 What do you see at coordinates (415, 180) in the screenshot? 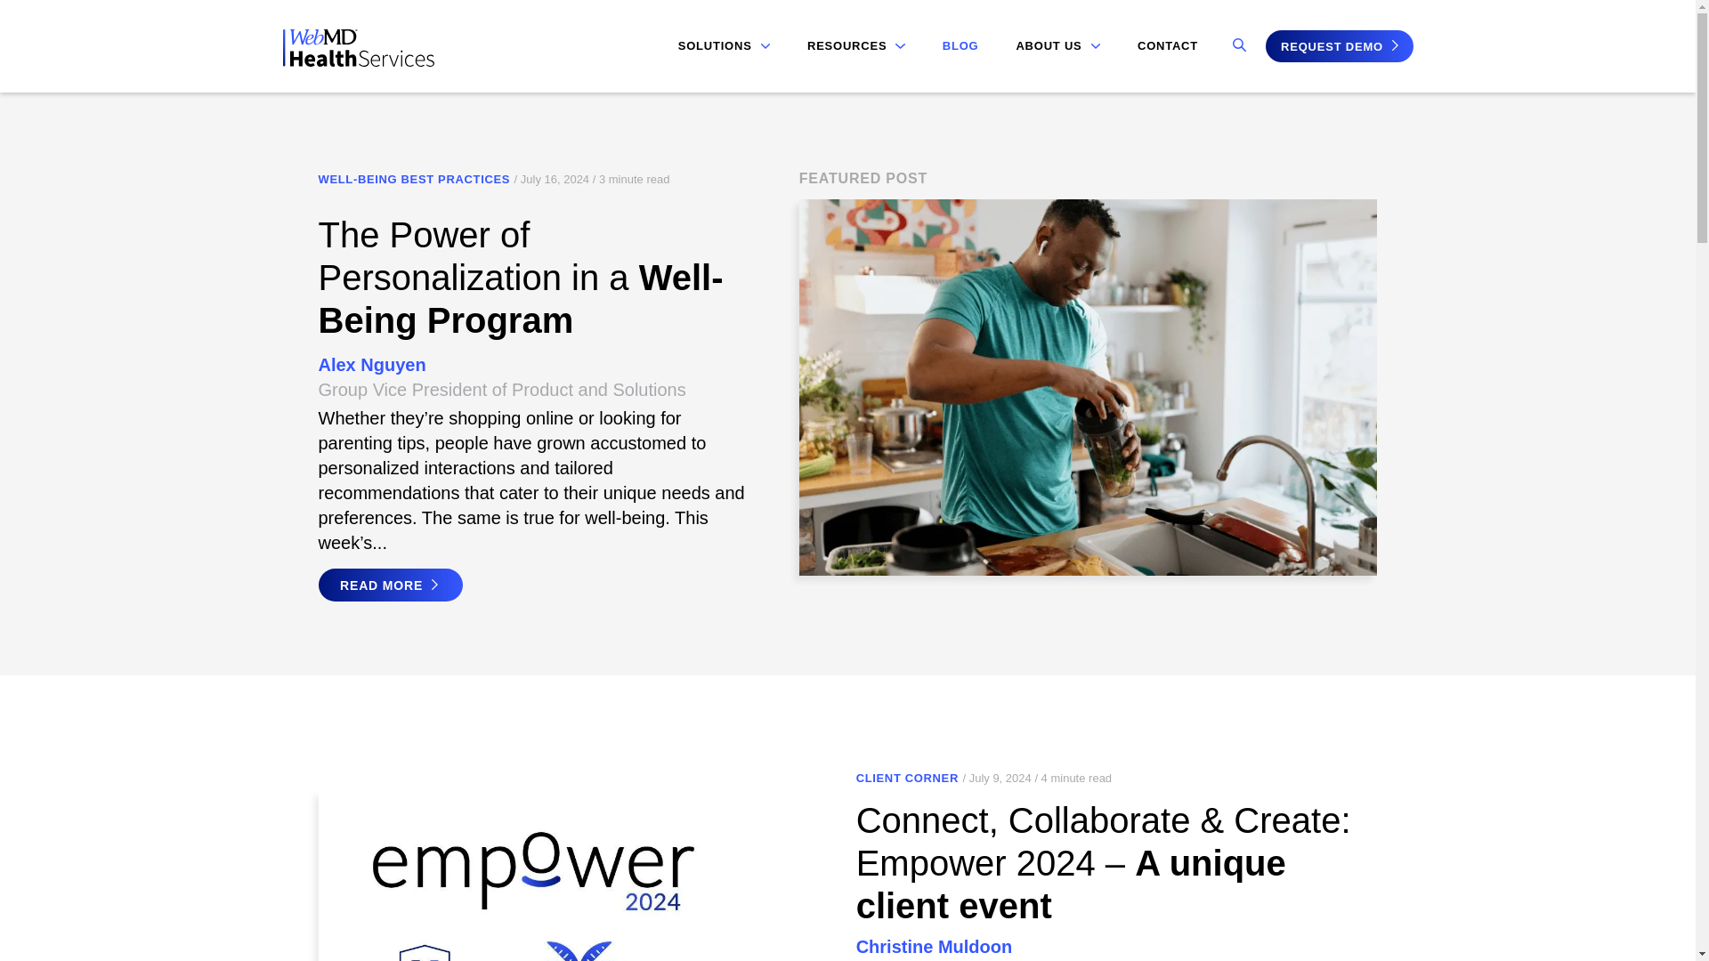
I see `WELL-BEING BEST PRACTICES` at bounding box center [415, 180].